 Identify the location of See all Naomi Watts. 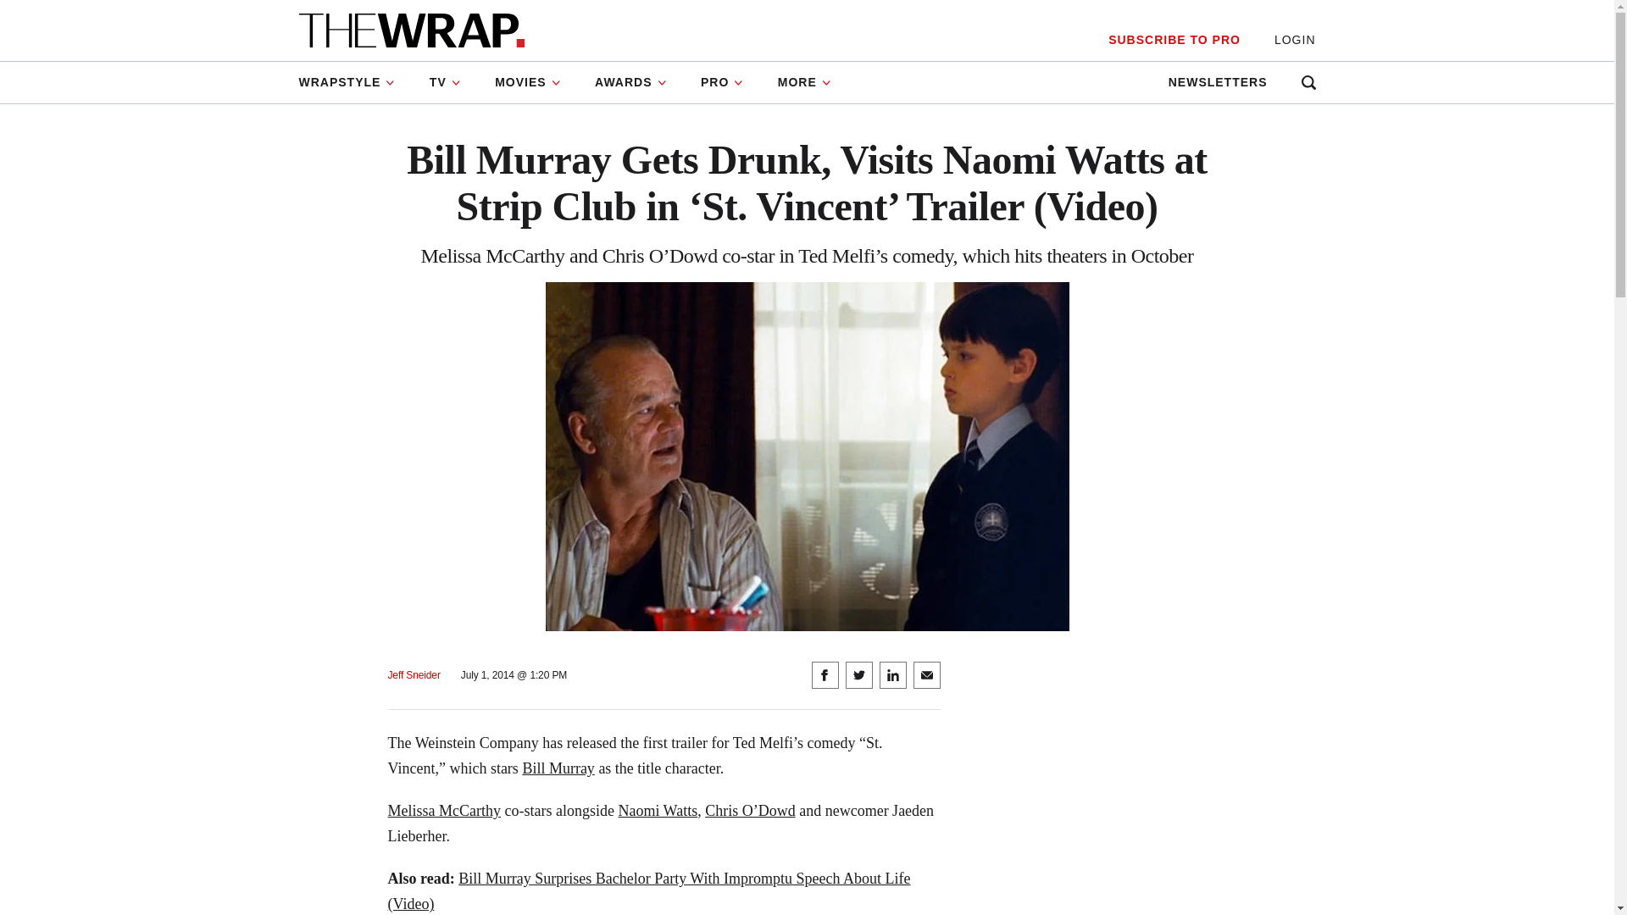
(658, 810).